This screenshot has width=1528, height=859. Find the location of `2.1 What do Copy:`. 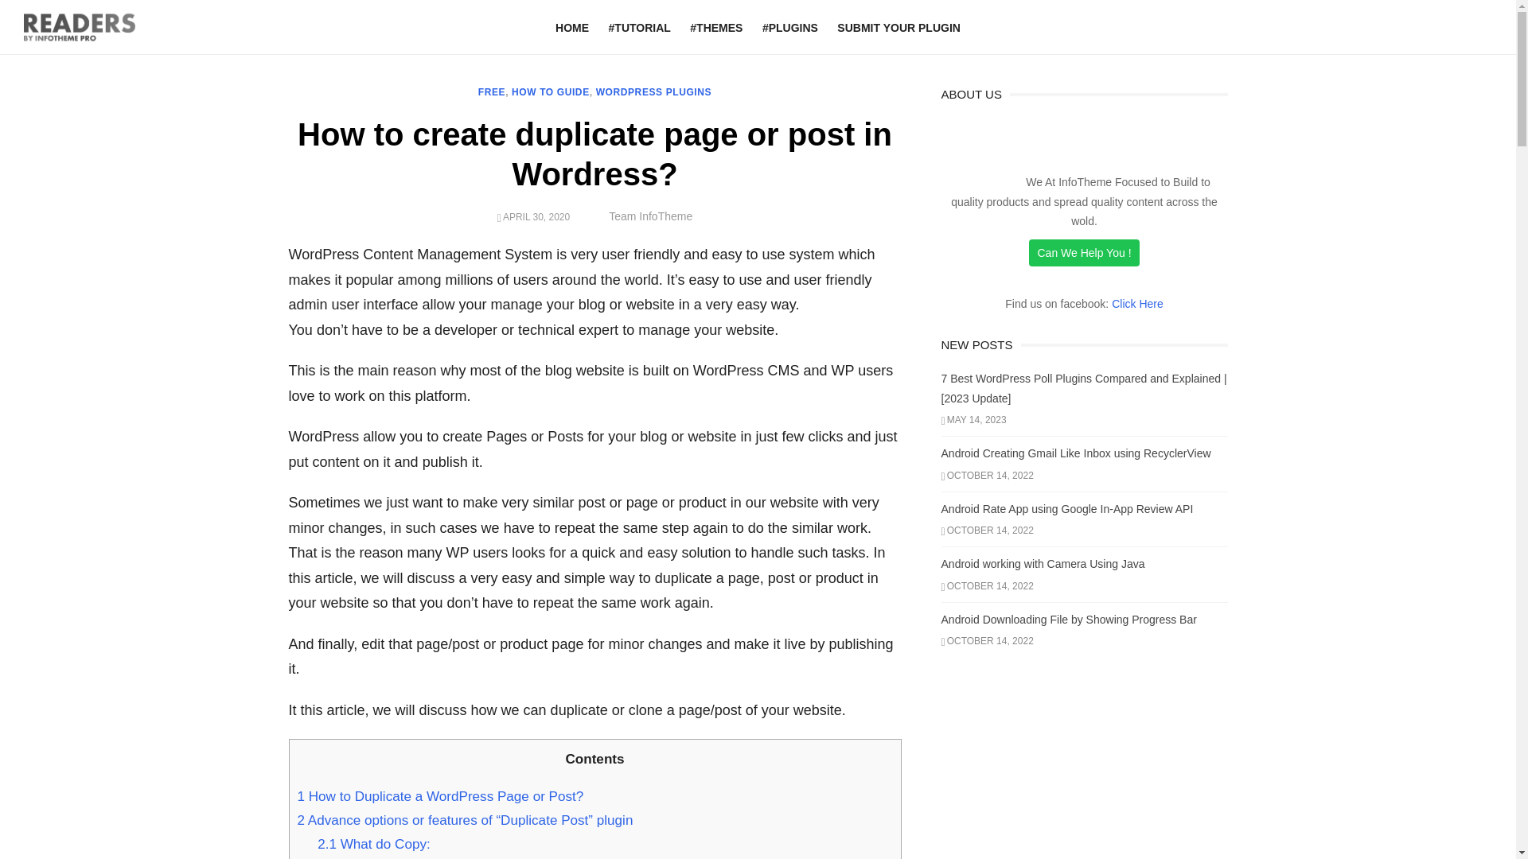

2.1 What do Copy: is located at coordinates (374, 844).